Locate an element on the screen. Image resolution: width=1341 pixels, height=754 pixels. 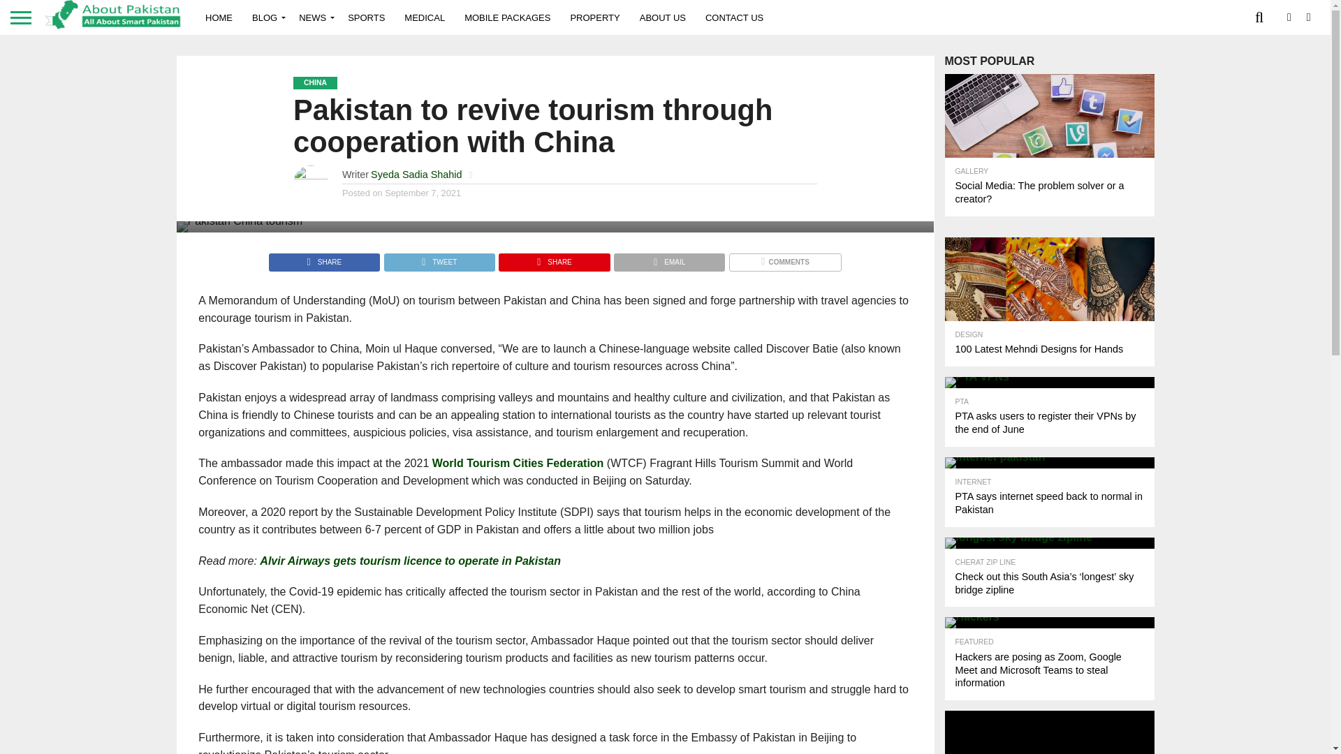
HOME is located at coordinates (219, 17).